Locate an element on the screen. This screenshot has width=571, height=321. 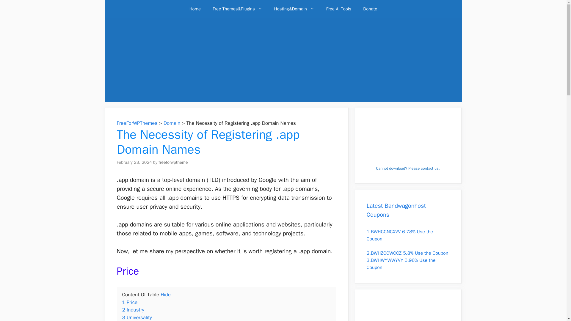
Domain is located at coordinates (172, 123).